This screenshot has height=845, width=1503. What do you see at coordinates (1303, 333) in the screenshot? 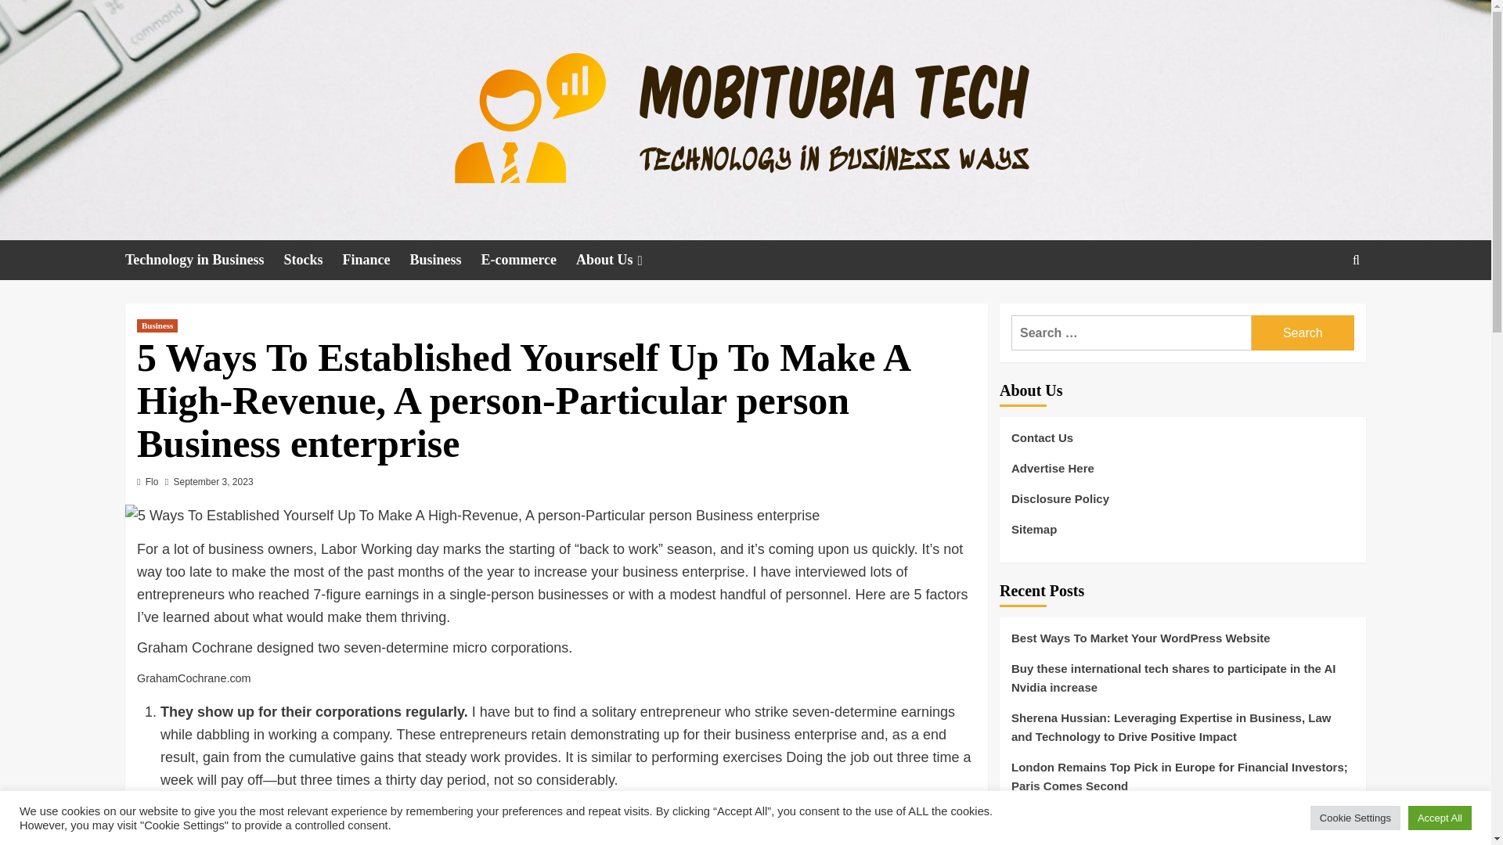
I see `Search` at bounding box center [1303, 333].